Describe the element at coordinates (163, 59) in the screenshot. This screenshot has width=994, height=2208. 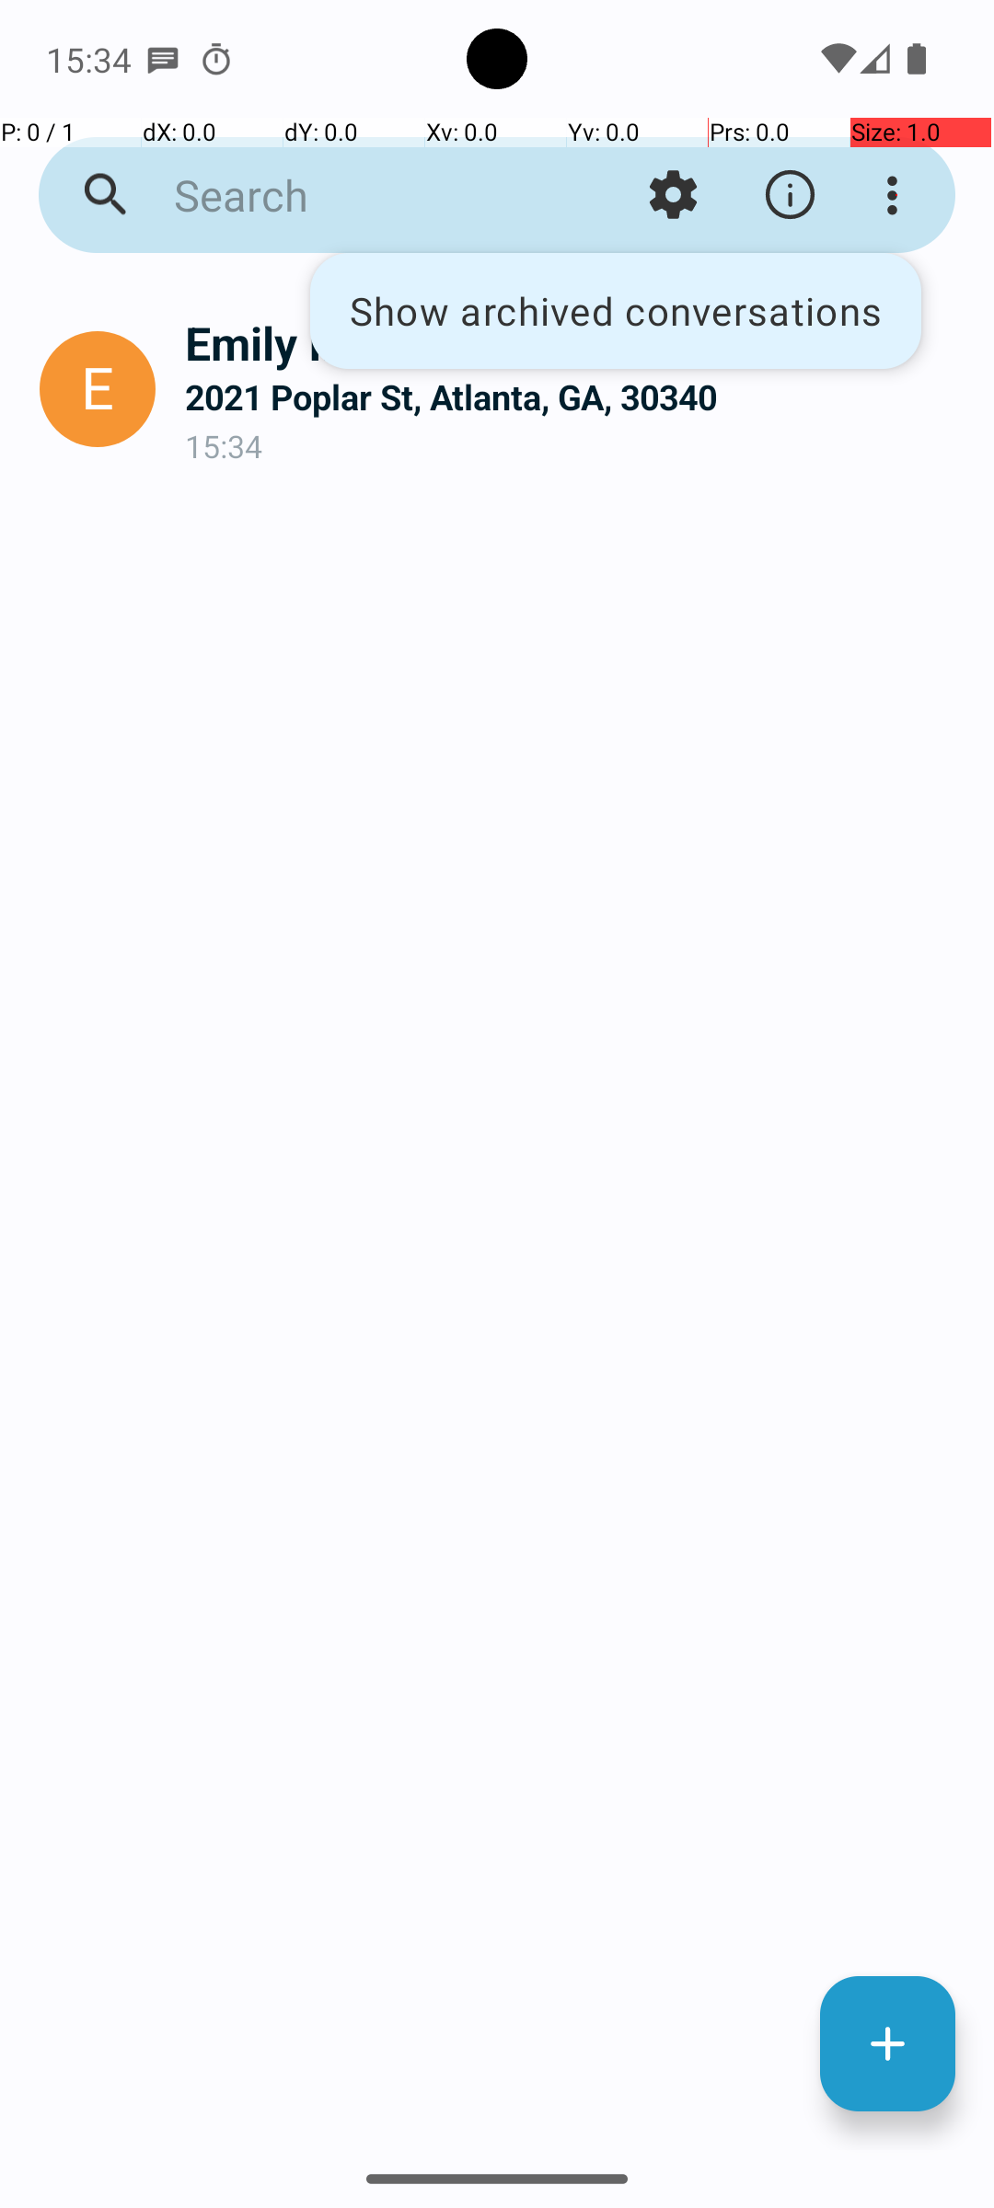
I see `SMS Messenger notification: Emily Ibrahim` at that location.